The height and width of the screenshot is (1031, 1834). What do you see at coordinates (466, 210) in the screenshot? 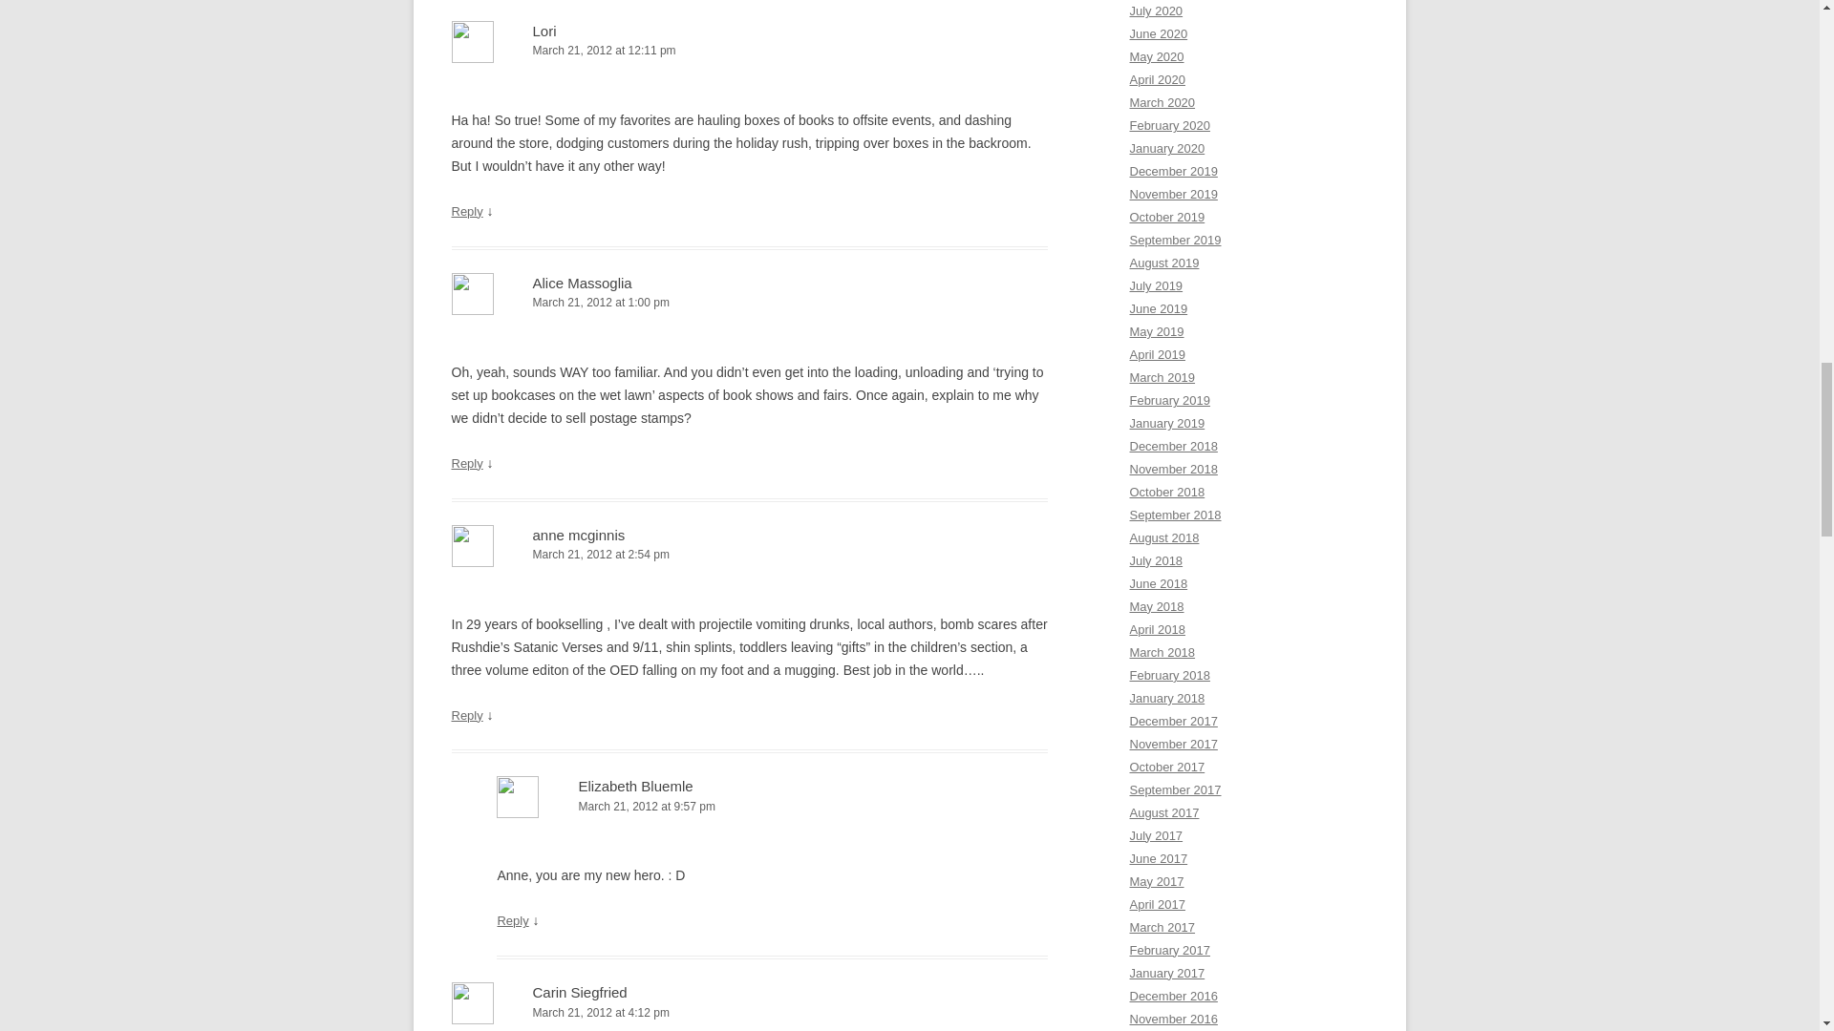
I see `Reply` at bounding box center [466, 210].